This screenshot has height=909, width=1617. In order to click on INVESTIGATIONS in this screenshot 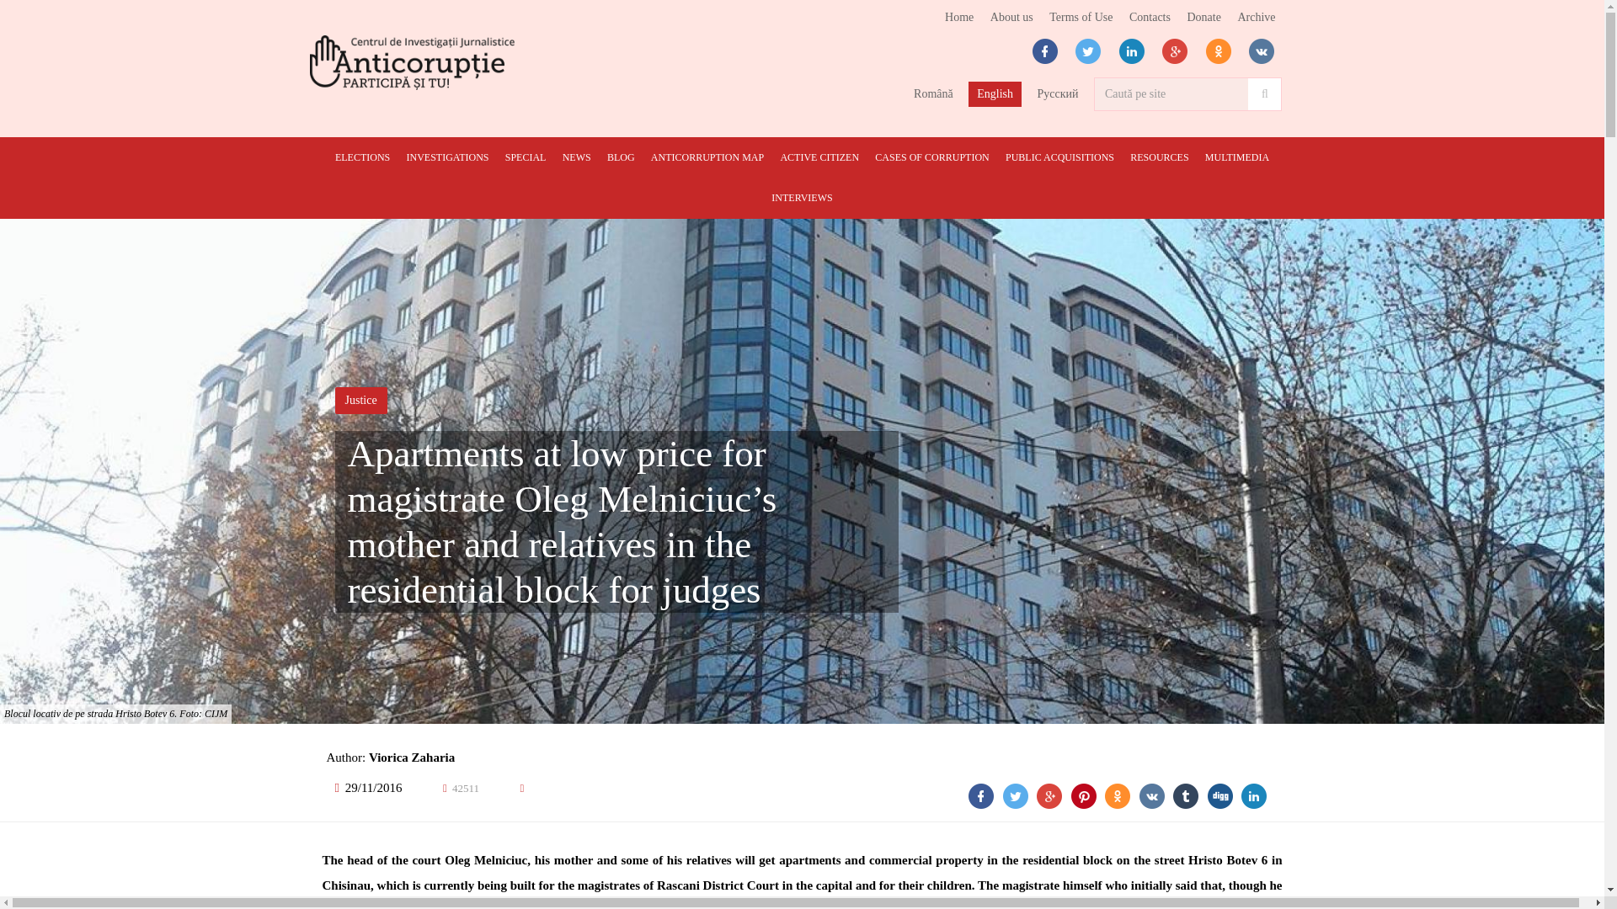, I will do `click(446, 157)`.